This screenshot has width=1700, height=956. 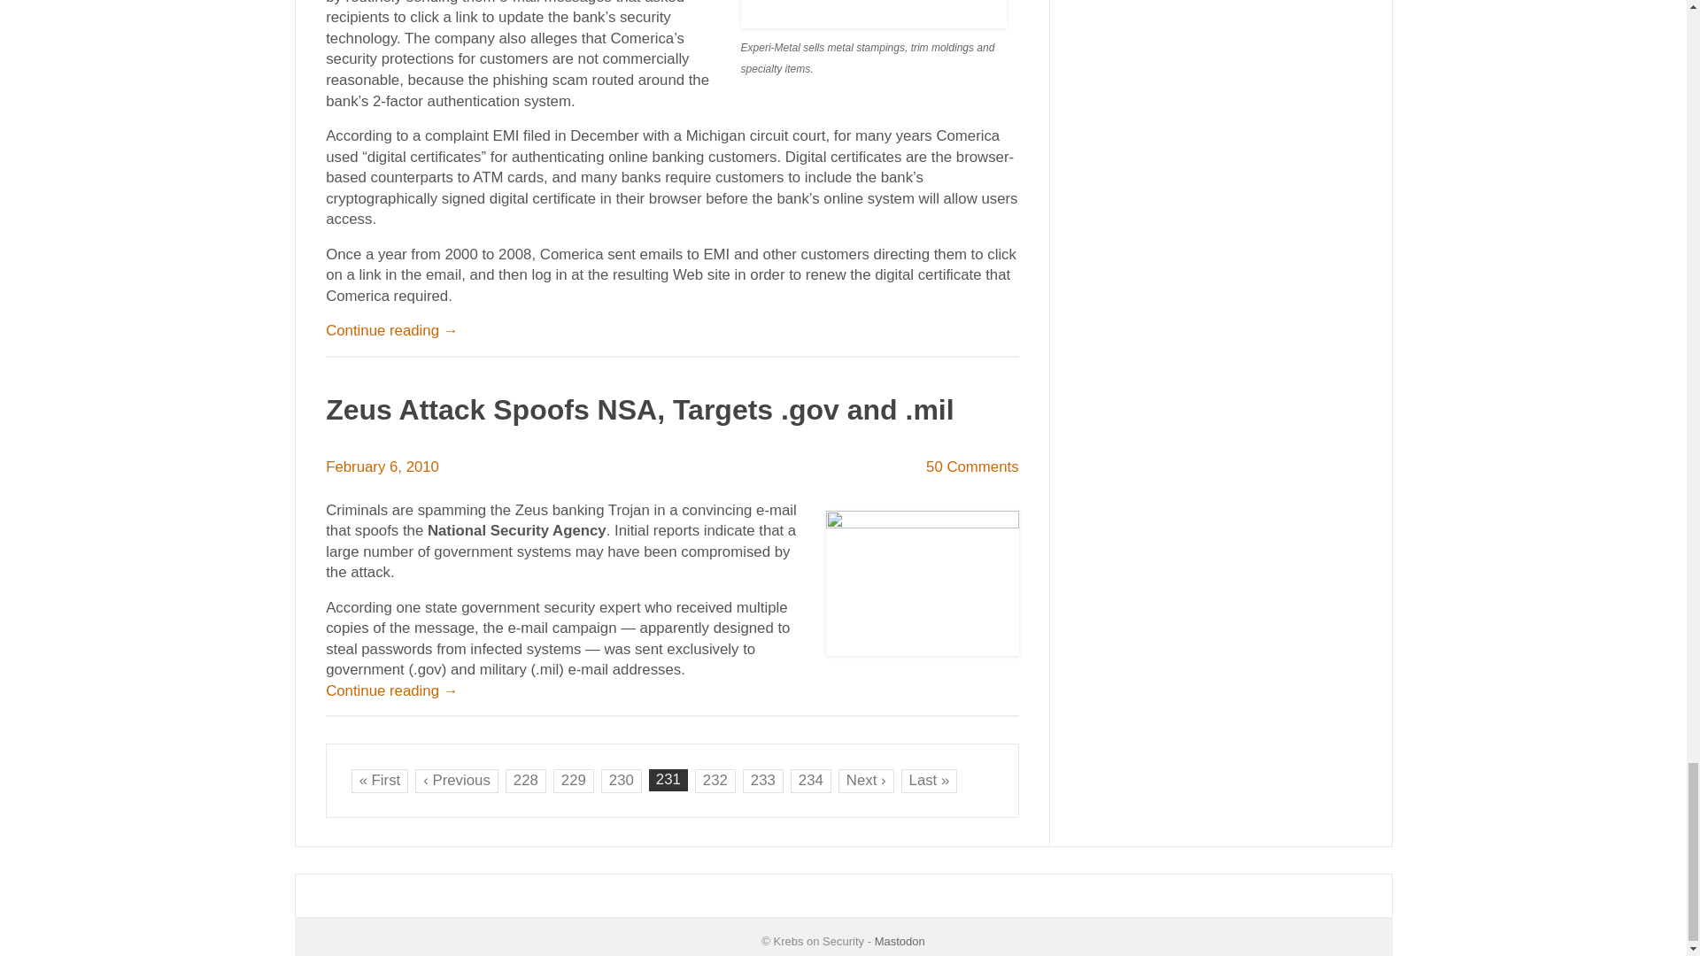 I want to click on experi-metal, so click(x=873, y=14).